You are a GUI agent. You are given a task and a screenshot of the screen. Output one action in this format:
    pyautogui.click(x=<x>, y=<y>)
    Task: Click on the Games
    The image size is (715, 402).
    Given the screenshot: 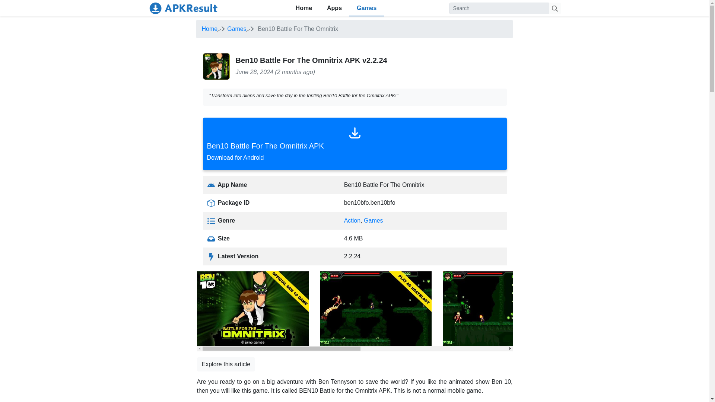 What is the action you would take?
    pyautogui.click(x=366, y=8)
    